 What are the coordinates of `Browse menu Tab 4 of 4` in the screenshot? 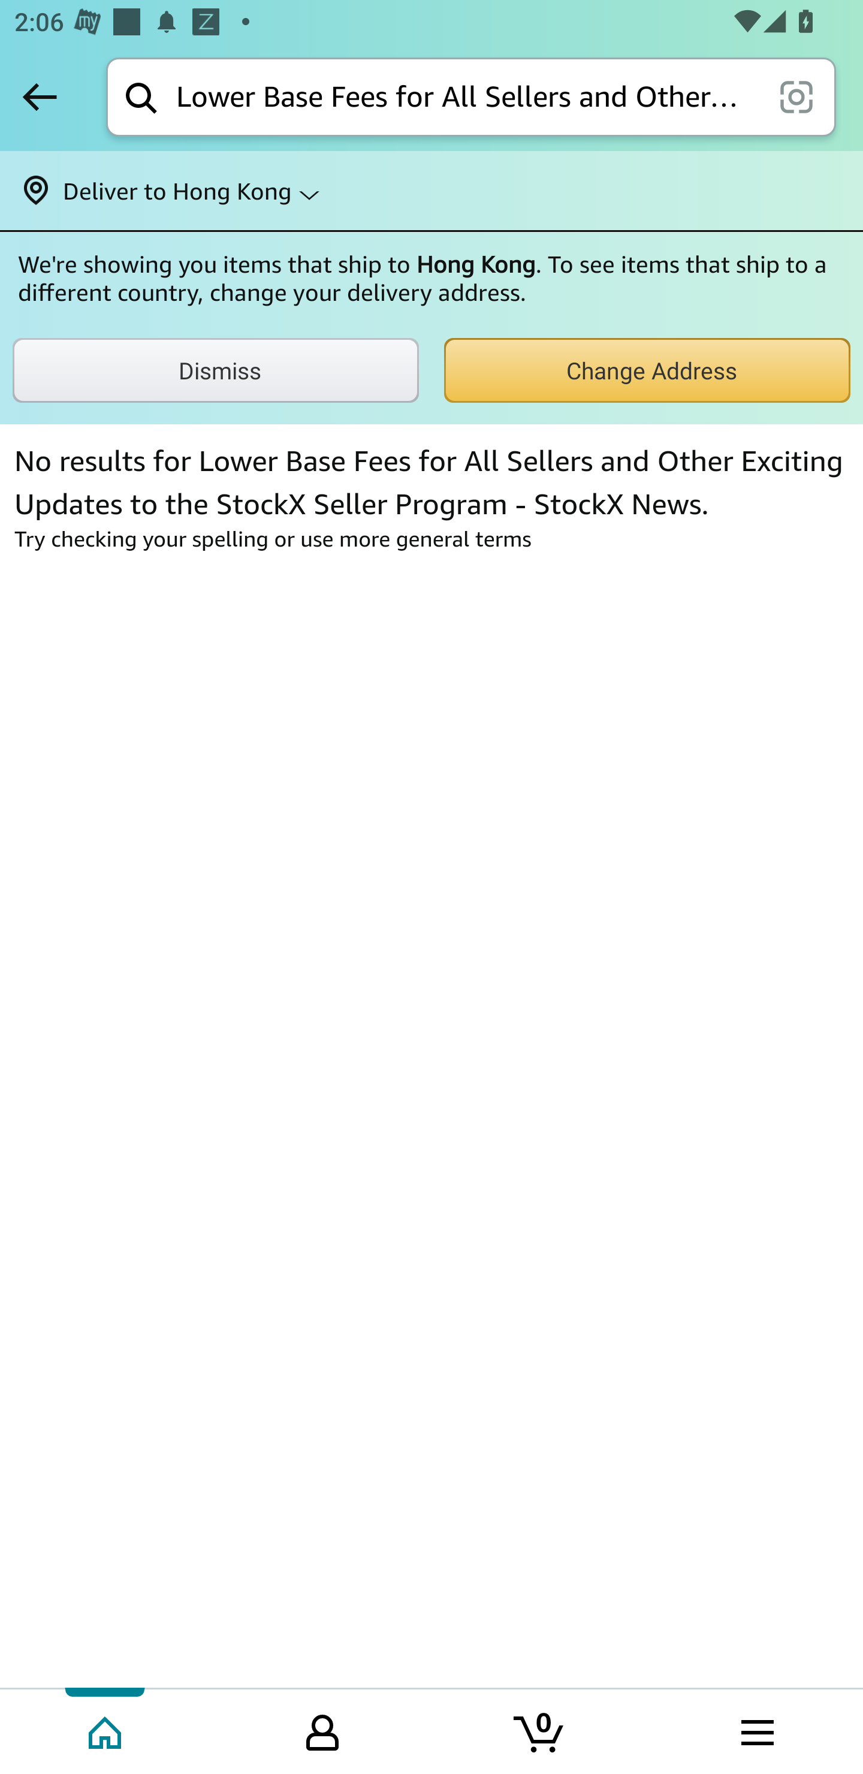 It's located at (756, 1730).